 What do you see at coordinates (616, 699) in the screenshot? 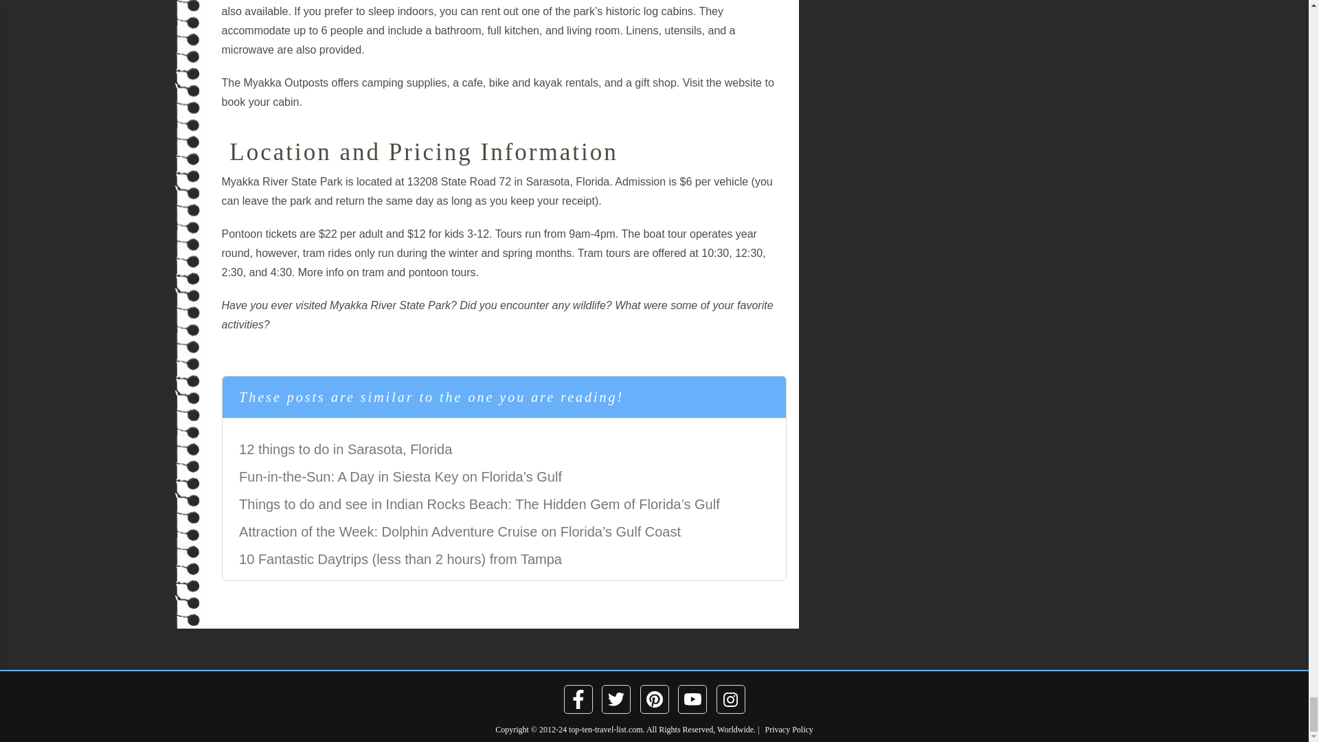
I see `Top Ten Travel List on Twitter` at bounding box center [616, 699].